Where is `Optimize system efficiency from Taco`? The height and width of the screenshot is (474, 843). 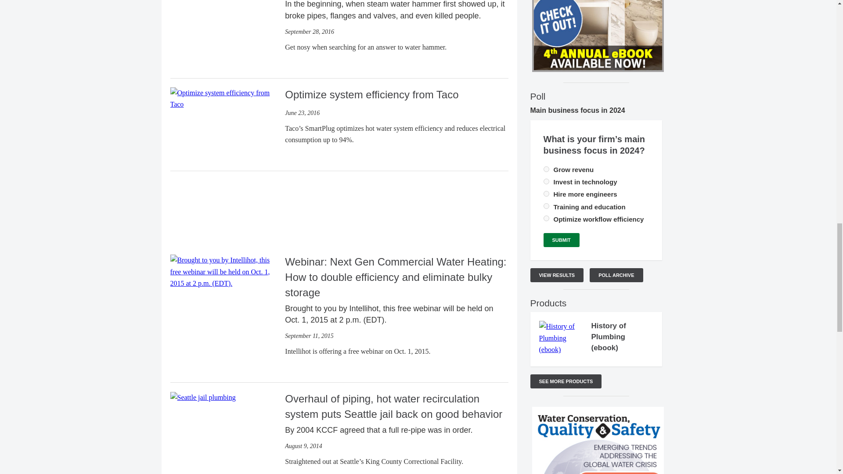 Optimize system efficiency from Taco is located at coordinates (224, 98).